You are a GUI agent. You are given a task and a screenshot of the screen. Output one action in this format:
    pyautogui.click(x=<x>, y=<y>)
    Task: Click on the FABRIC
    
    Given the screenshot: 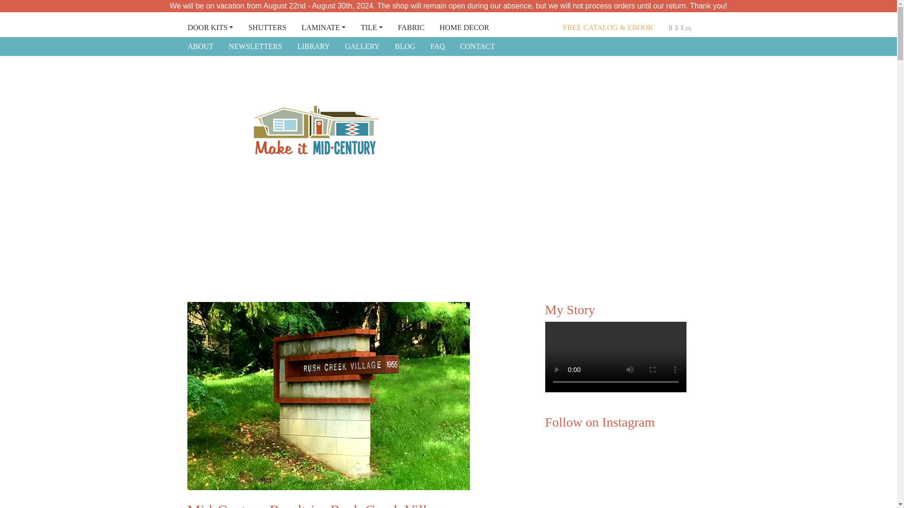 What is the action you would take?
    pyautogui.click(x=411, y=27)
    